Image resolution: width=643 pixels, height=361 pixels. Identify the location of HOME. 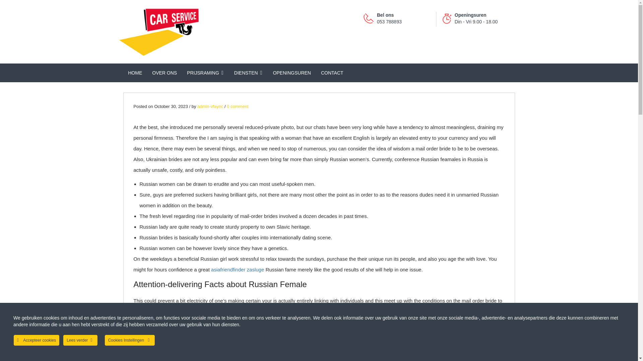
(135, 73).